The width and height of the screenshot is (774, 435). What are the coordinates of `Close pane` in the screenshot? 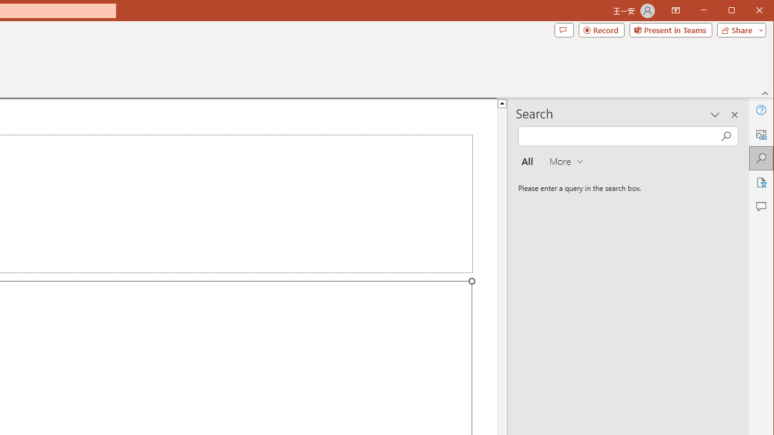 It's located at (735, 115).